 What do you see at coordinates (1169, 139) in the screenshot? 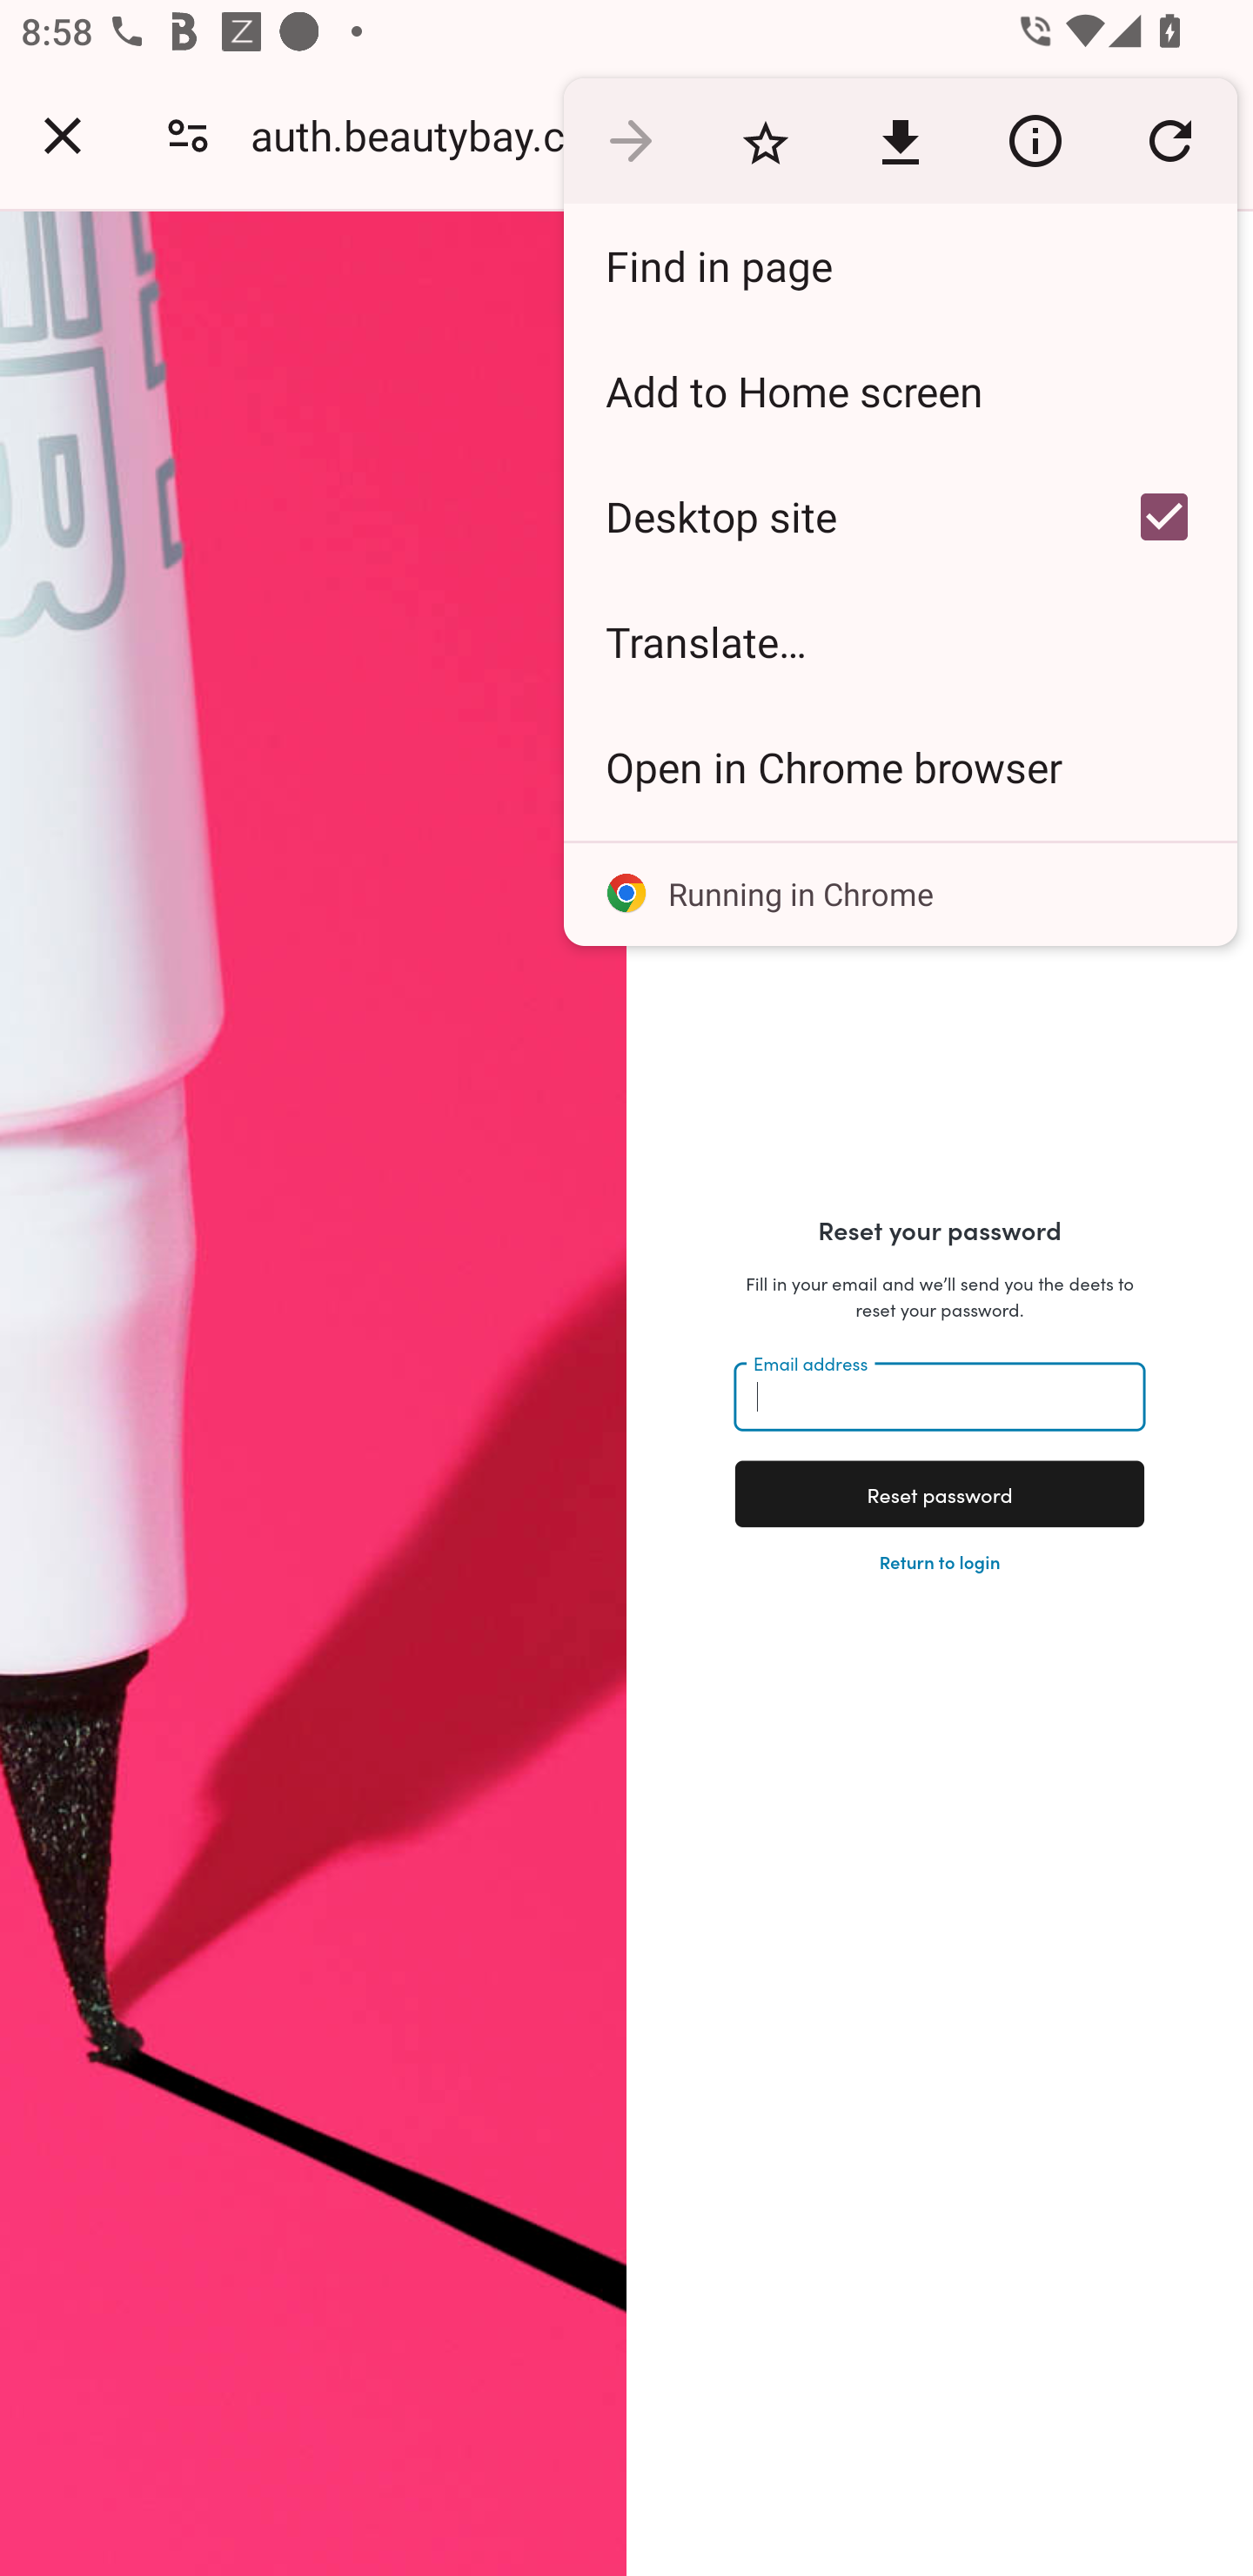
I see `Refresh` at bounding box center [1169, 139].